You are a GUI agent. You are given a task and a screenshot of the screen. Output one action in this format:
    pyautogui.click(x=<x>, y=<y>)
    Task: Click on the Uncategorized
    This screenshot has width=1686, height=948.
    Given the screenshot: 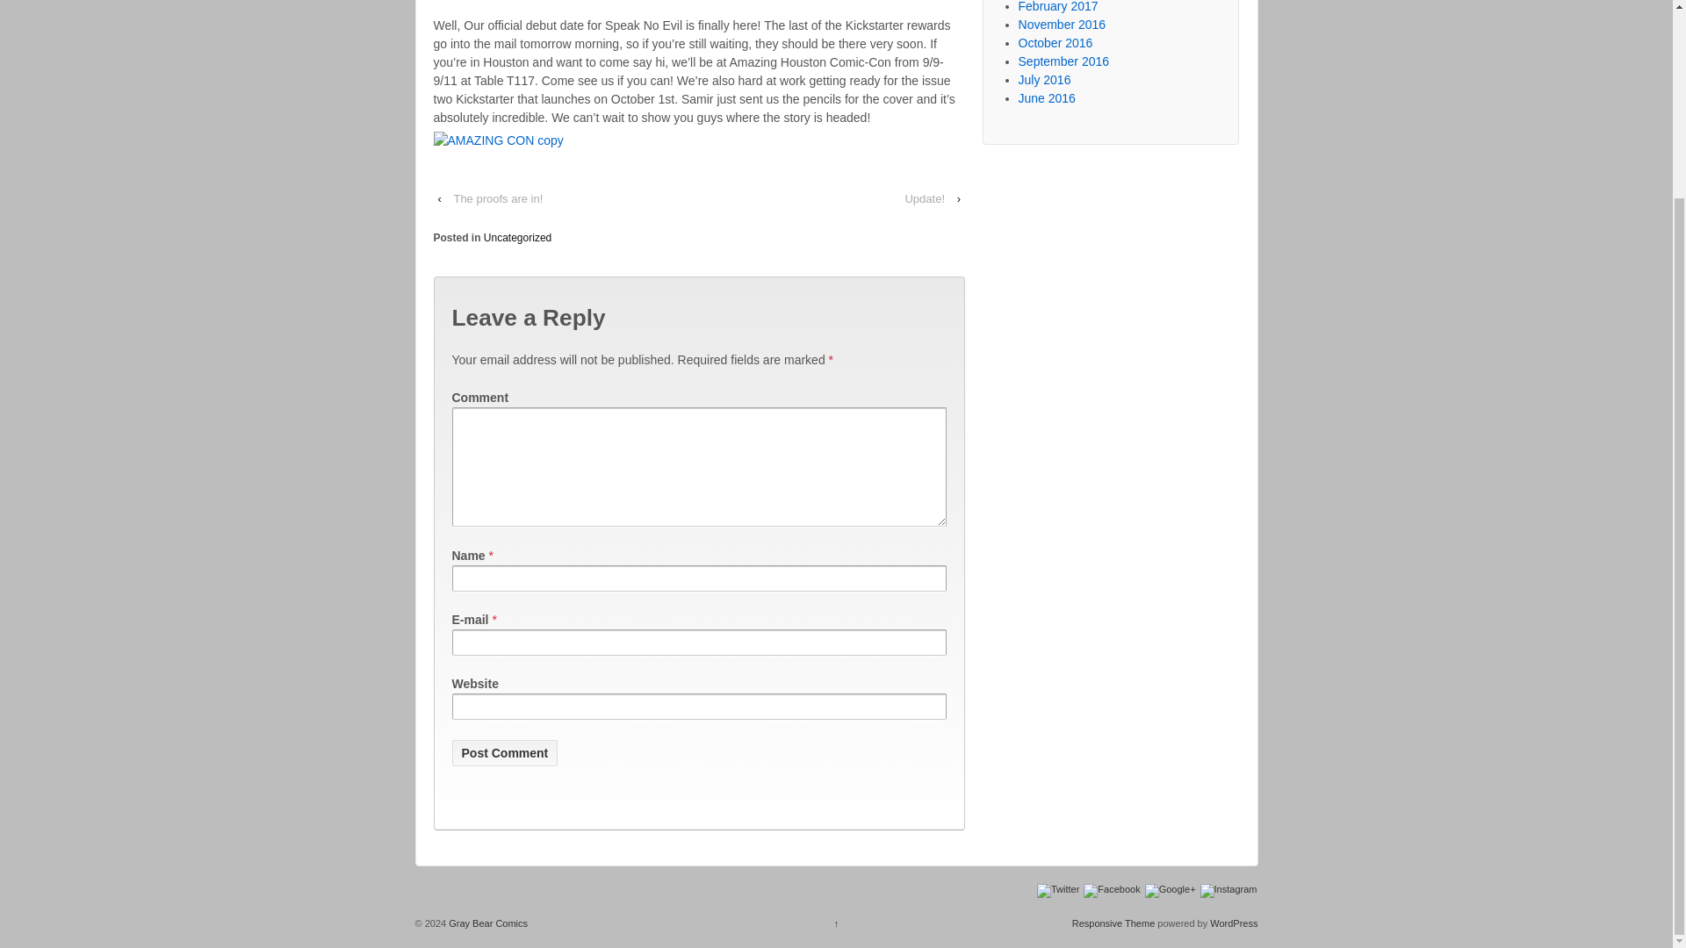 What is the action you would take?
    pyautogui.click(x=517, y=237)
    